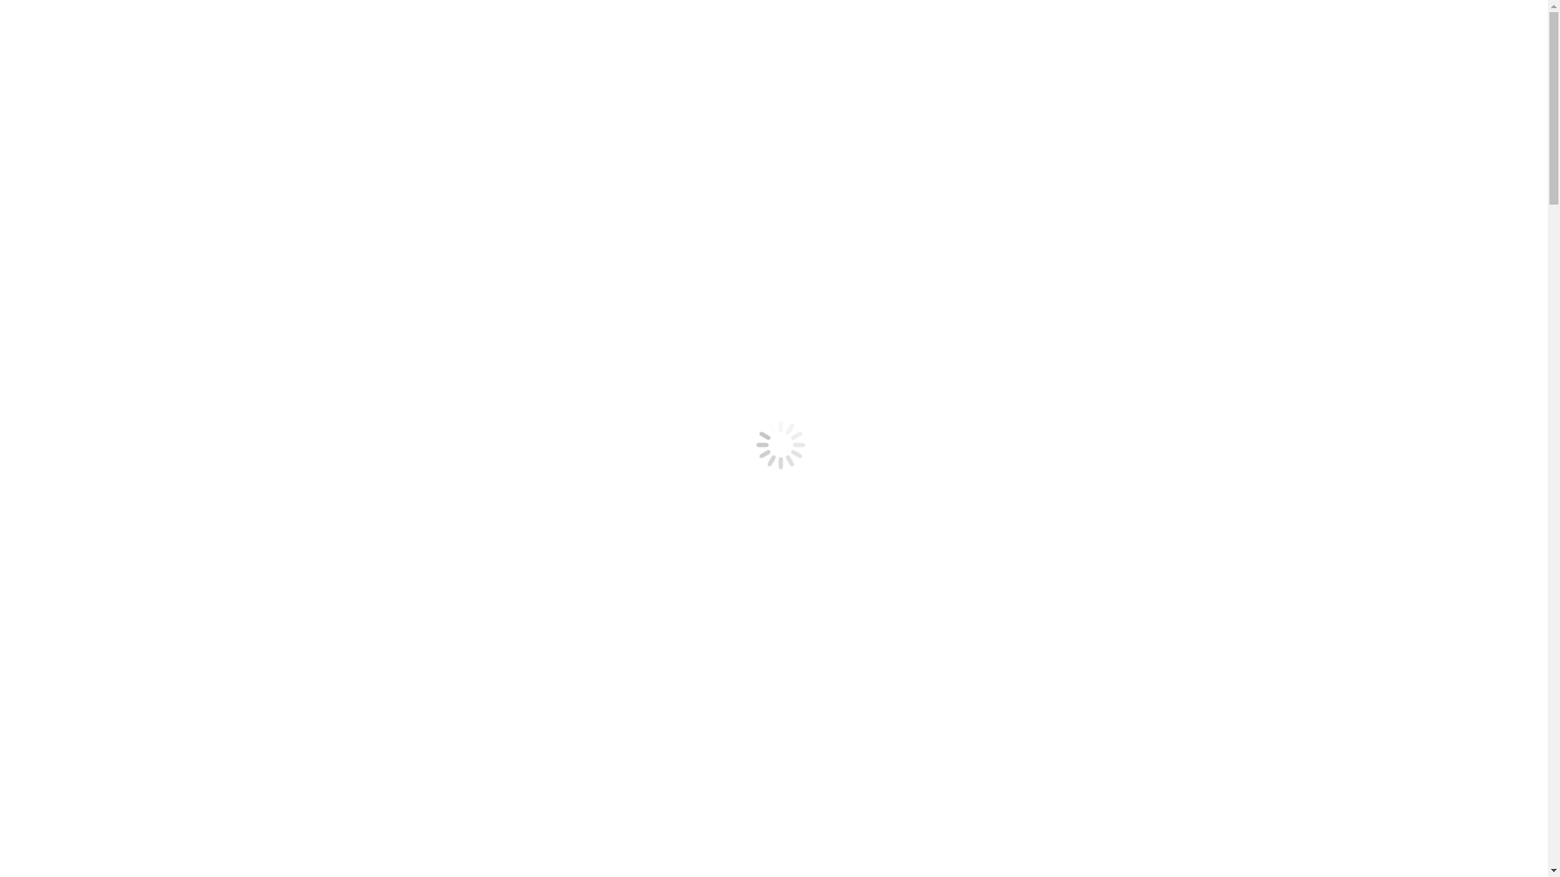  What do you see at coordinates (62, 510) in the screenshot?
I see `Podcasts` at bounding box center [62, 510].